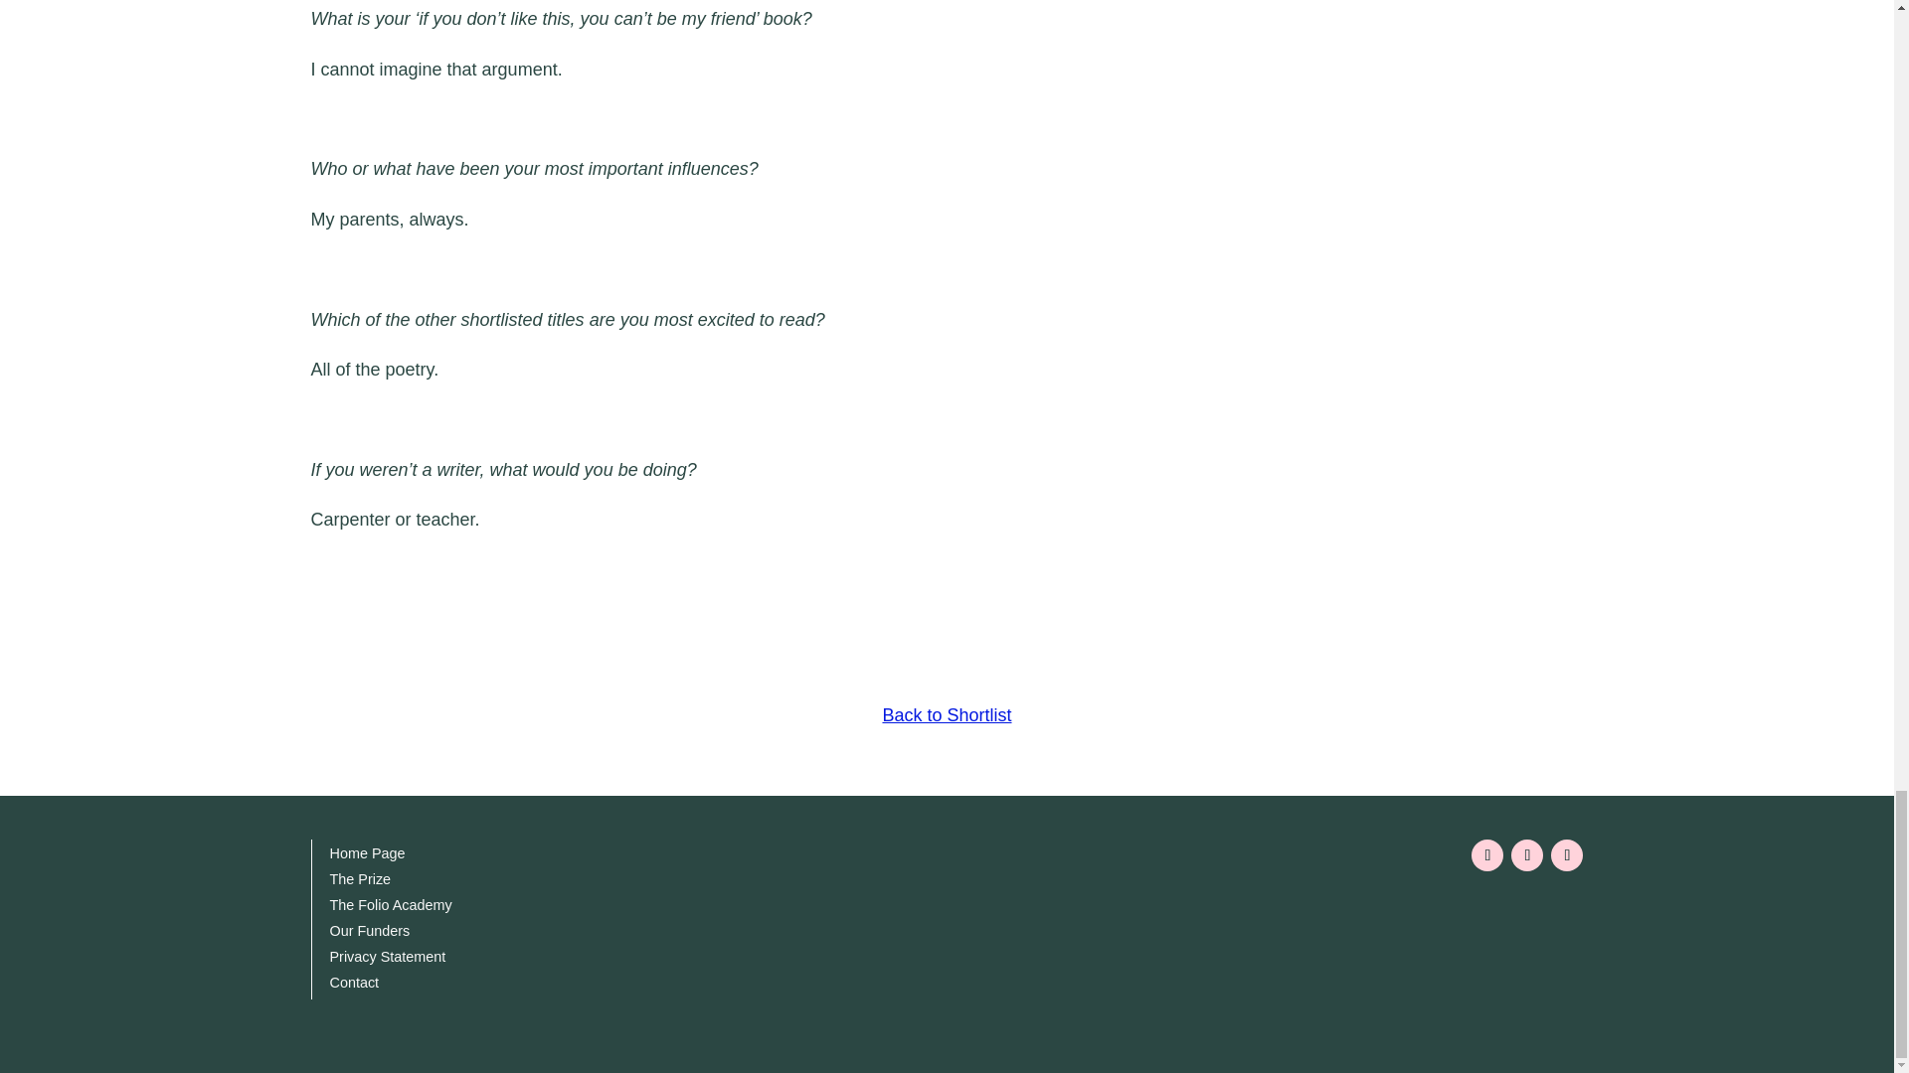 The width and height of the screenshot is (1909, 1073). What do you see at coordinates (1487, 854) in the screenshot?
I see `Follow on Instagram` at bounding box center [1487, 854].